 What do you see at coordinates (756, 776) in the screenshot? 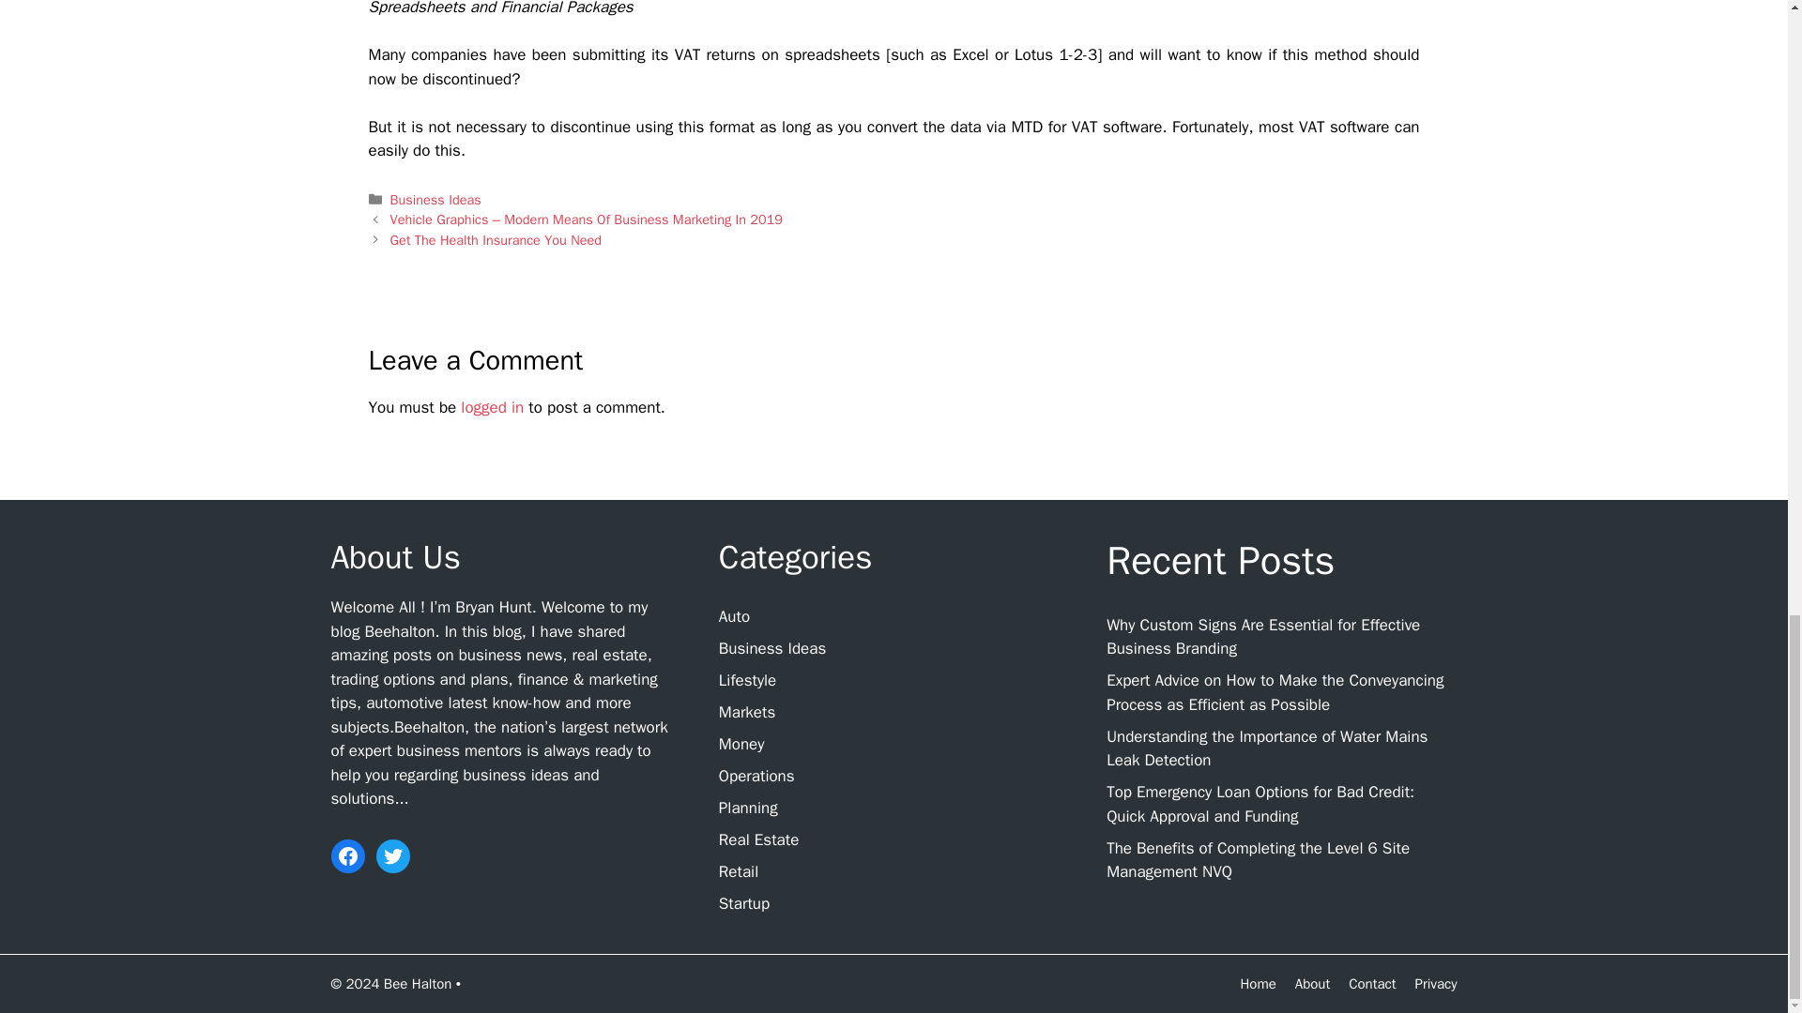
I see `Operations` at bounding box center [756, 776].